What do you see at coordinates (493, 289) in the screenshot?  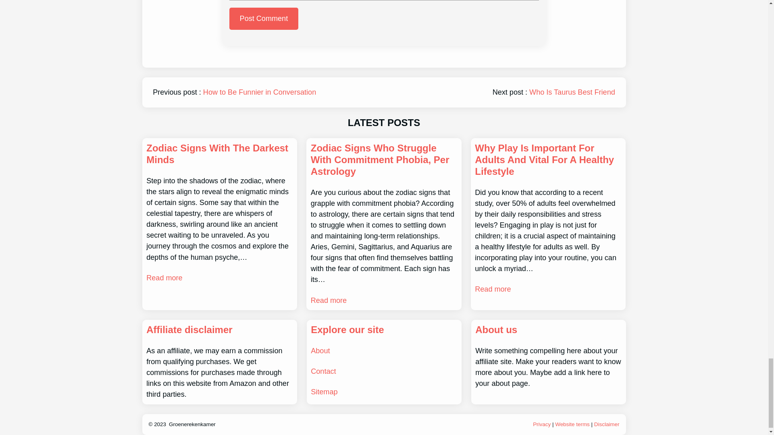 I see `Read more` at bounding box center [493, 289].